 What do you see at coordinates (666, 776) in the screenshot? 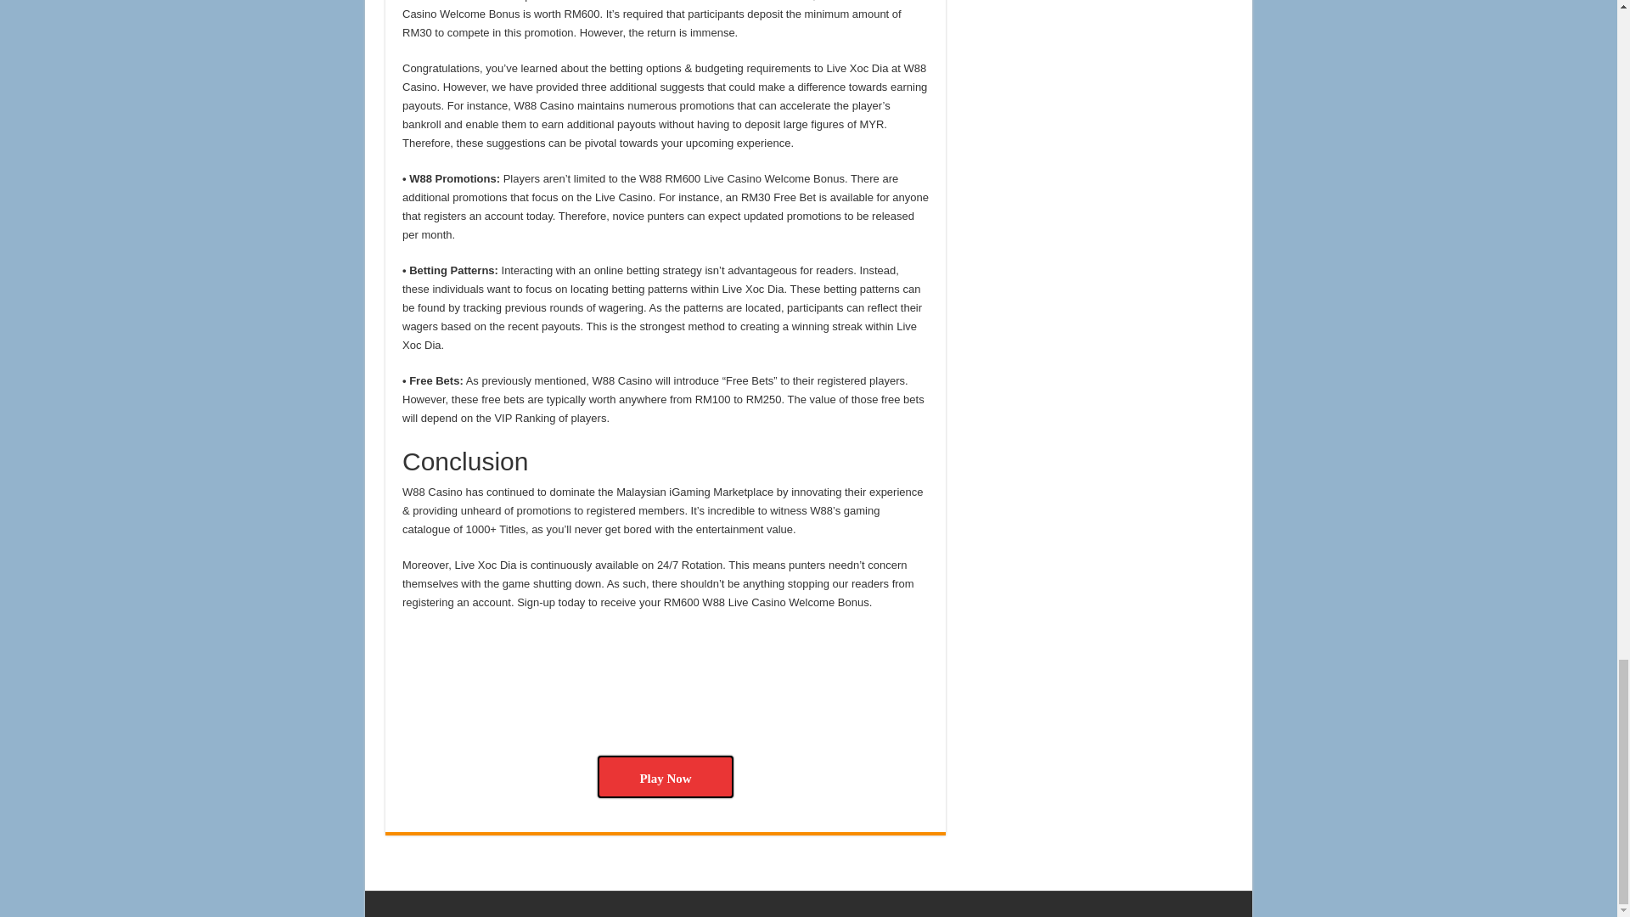
I see `Play Now` at bounding box center [666, 776].